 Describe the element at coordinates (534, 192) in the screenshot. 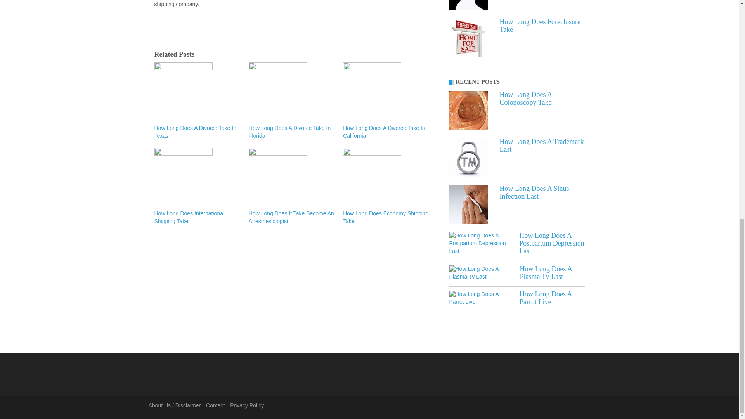

I see `How Long Does A Sinus Infection Last` at that location.